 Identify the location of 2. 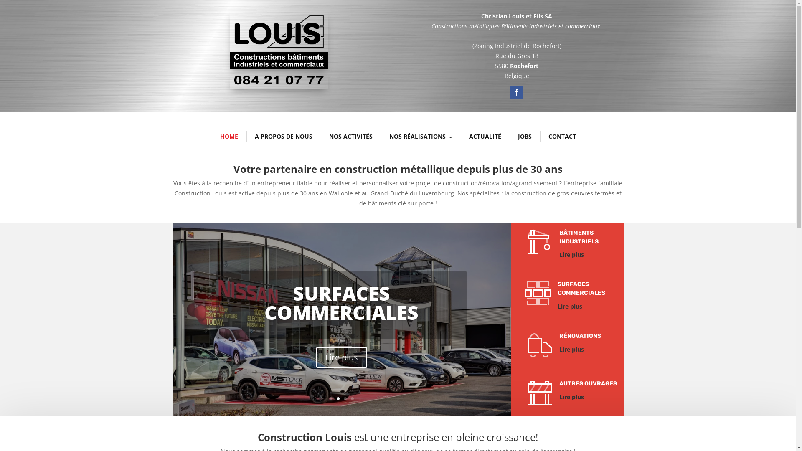
(338, 398).